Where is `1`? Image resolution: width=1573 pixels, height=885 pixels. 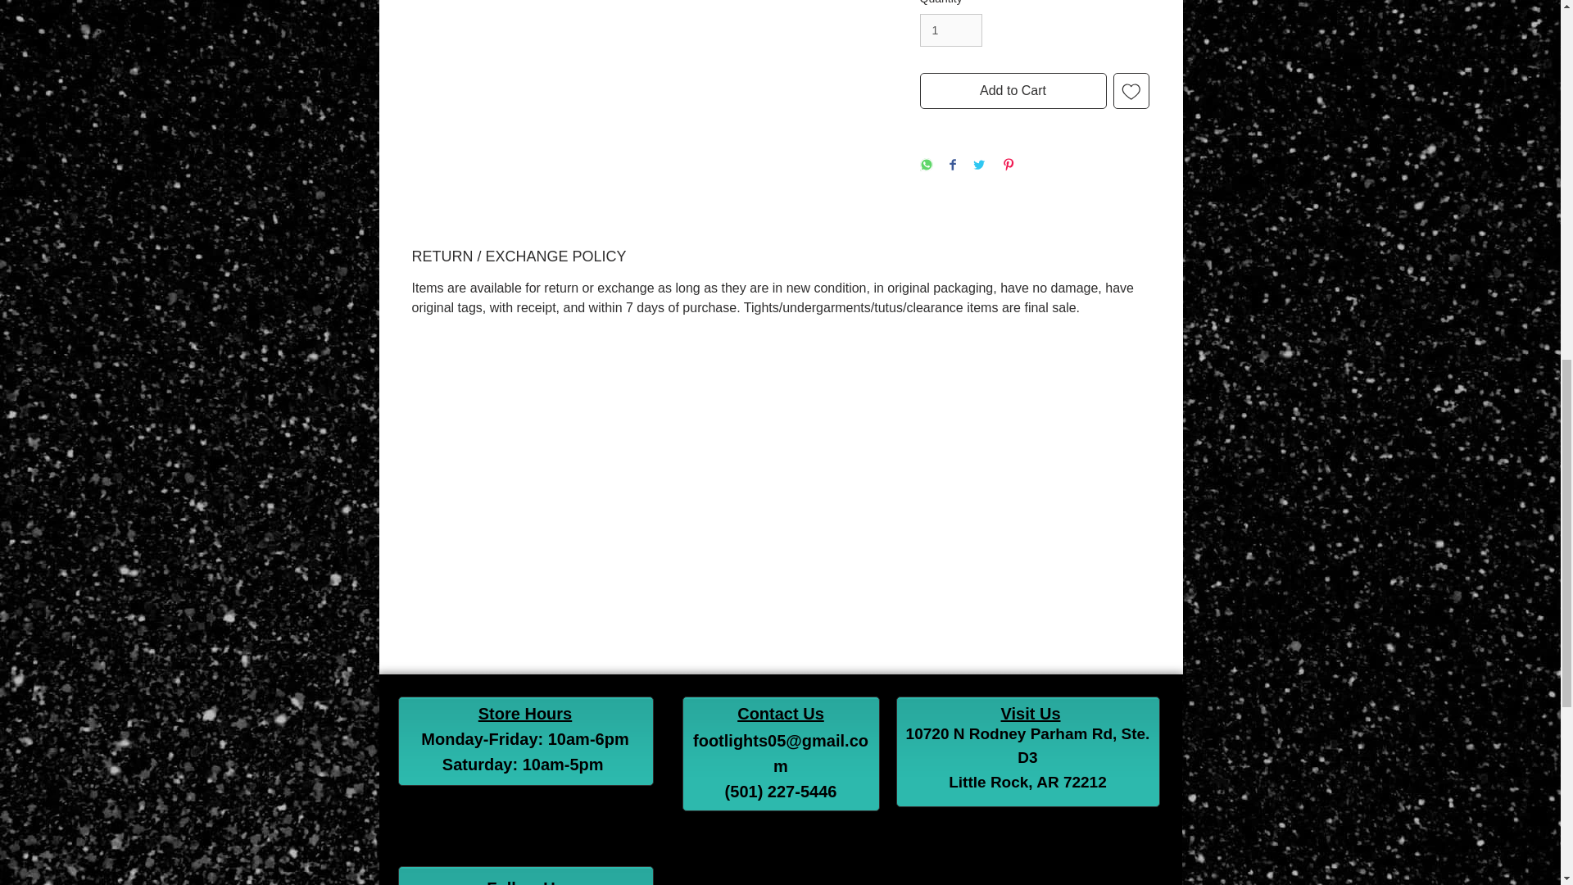
1 is located at coordinates (950, 31).